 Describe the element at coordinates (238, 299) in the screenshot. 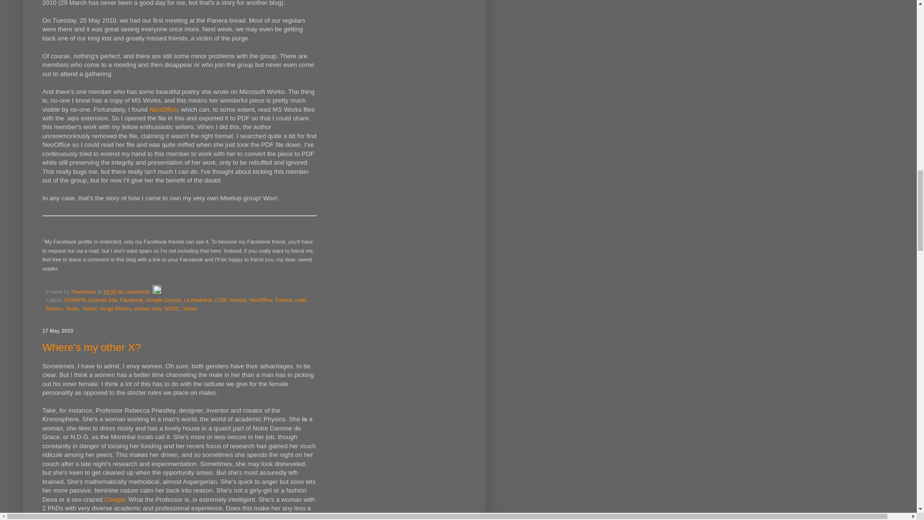

I see `meetup` at that location.